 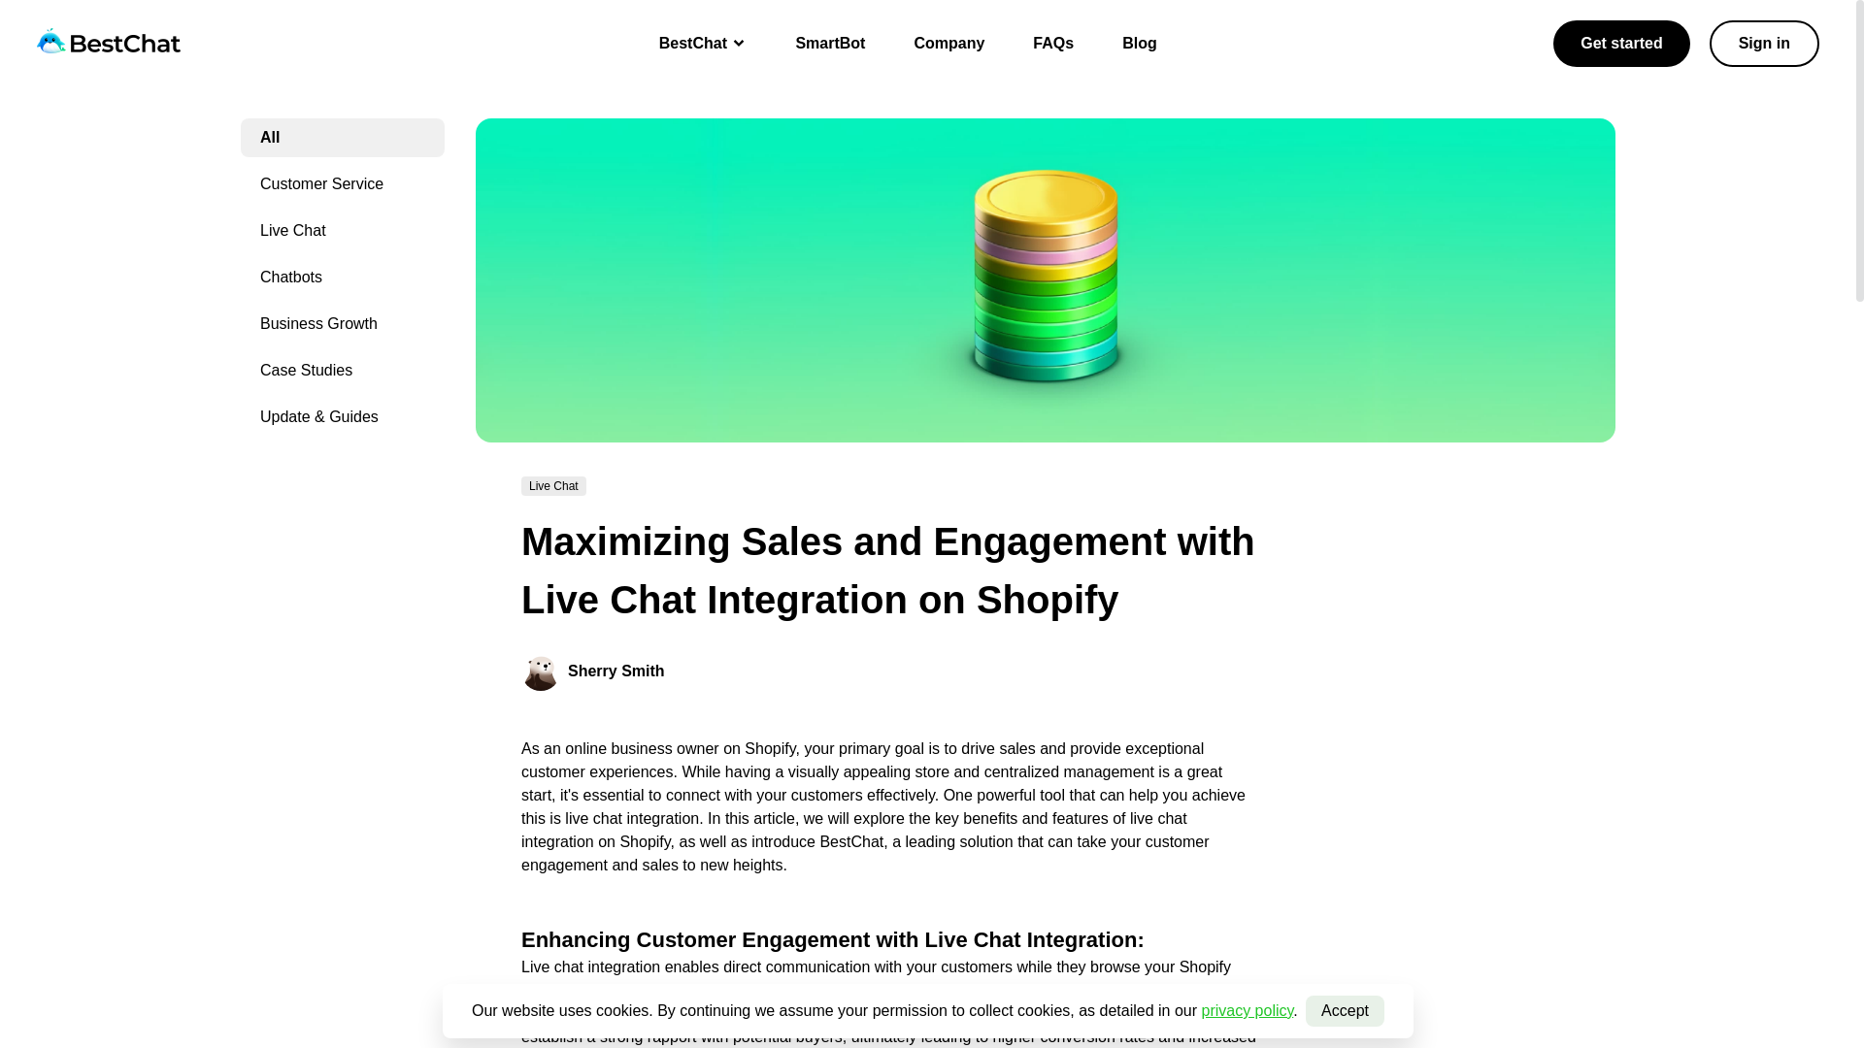 What do you see at coordinates (342, 138) in the screenshot?
I see `All` at bounding box center [342, 138].